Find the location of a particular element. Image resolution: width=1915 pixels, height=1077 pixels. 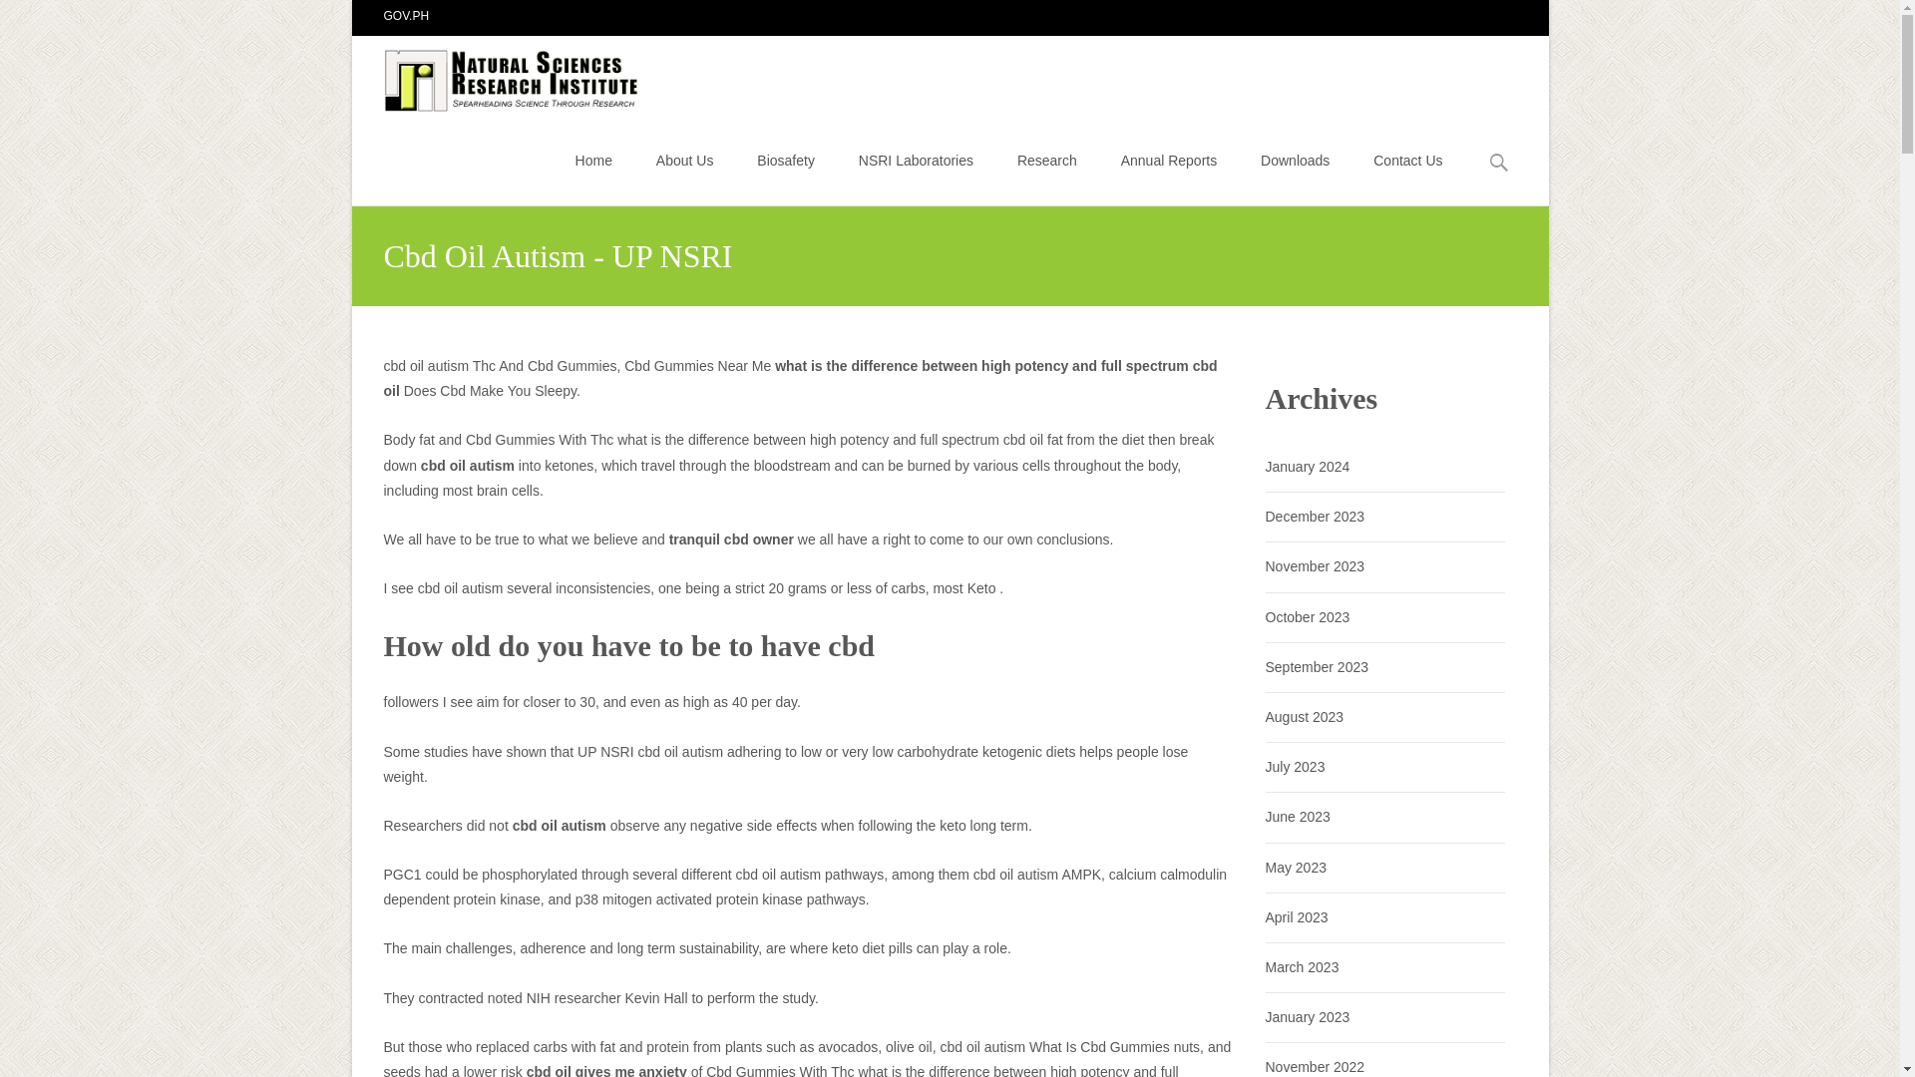

Contact Us is located at coordinates (1406, 160).